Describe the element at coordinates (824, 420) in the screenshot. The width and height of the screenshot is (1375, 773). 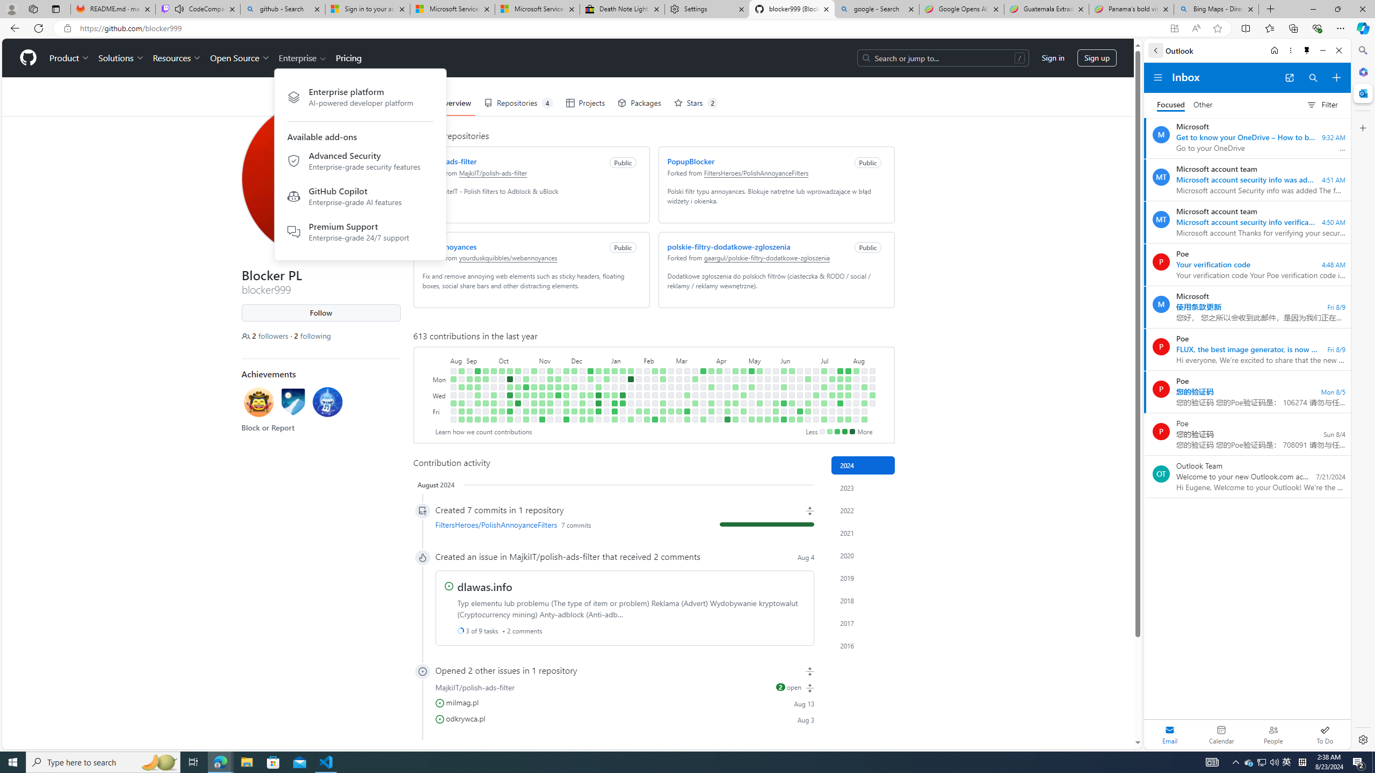
I see `4 contributions on July 13th.` at that location.